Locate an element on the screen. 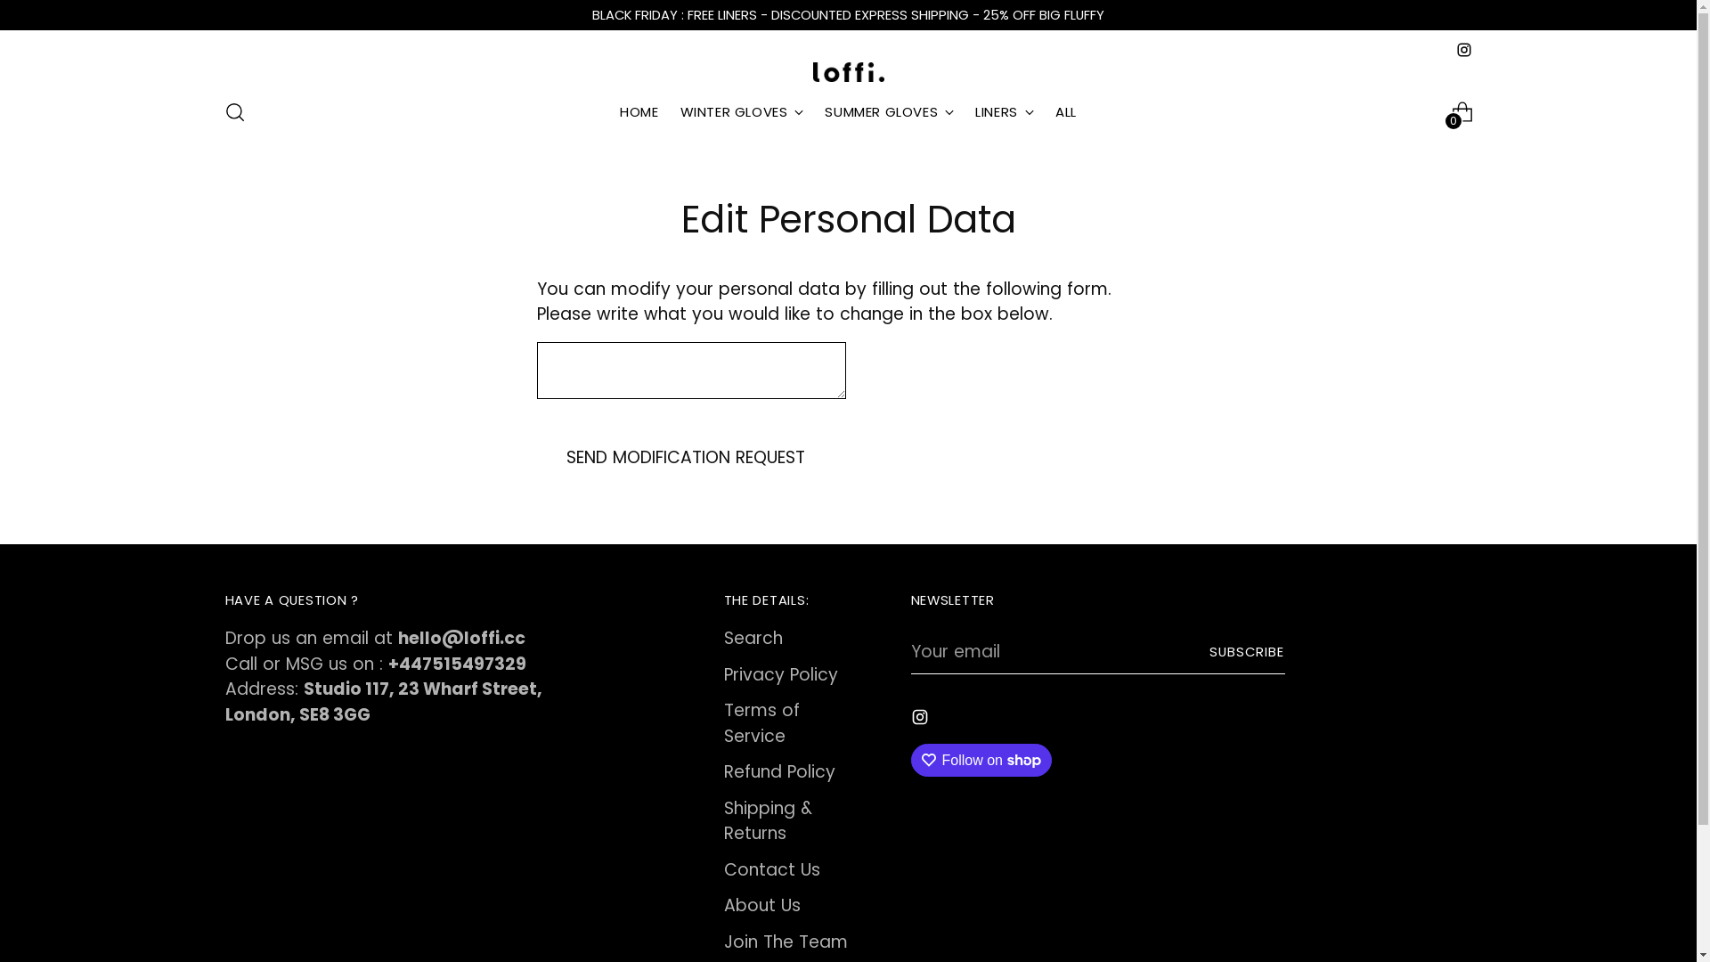 This screenshot has height=962, width=1710. Privacy Policy is located at coordinates (780, 675).